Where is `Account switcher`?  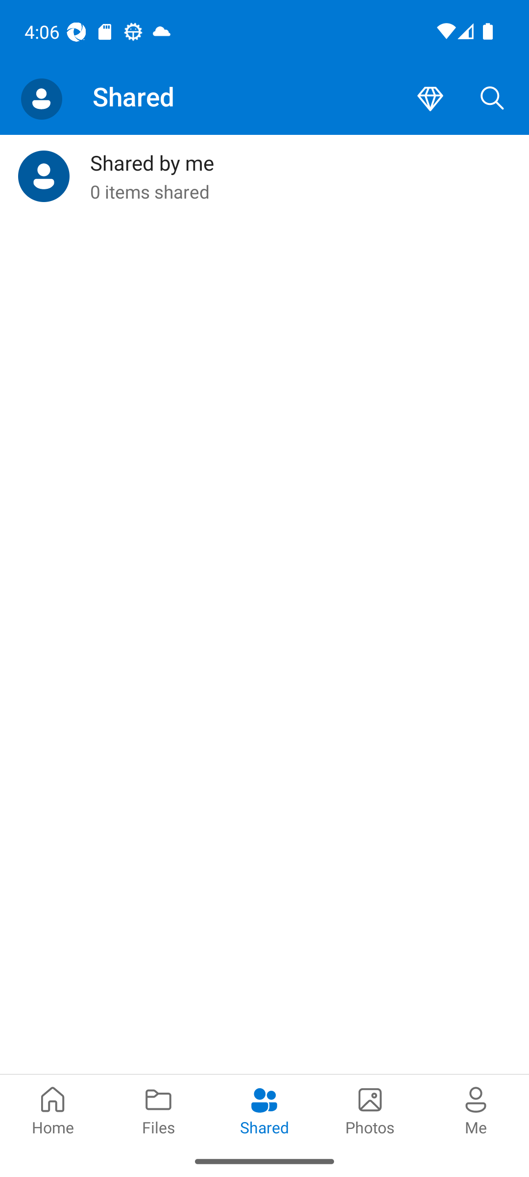
Account switcher is located at coordinates (41, 99).